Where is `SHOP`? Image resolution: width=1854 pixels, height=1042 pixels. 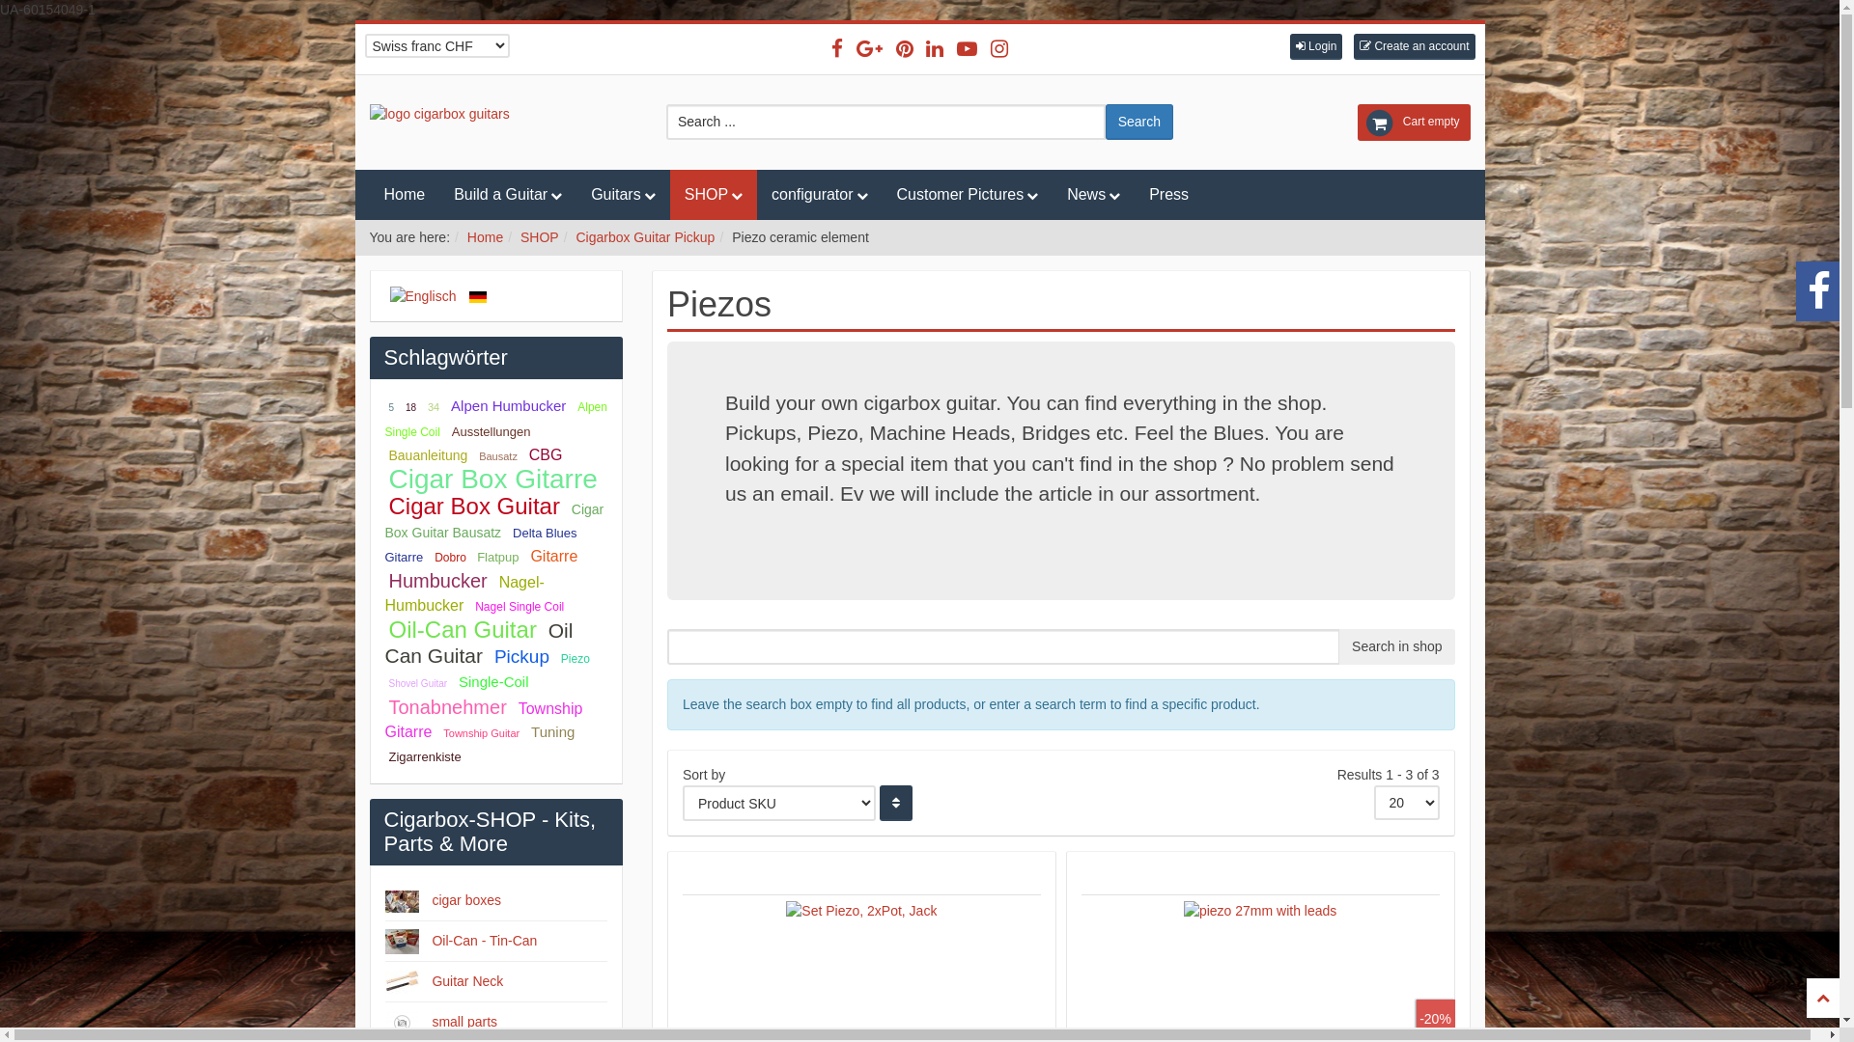 SHOP is located at coordinates (714, 195).